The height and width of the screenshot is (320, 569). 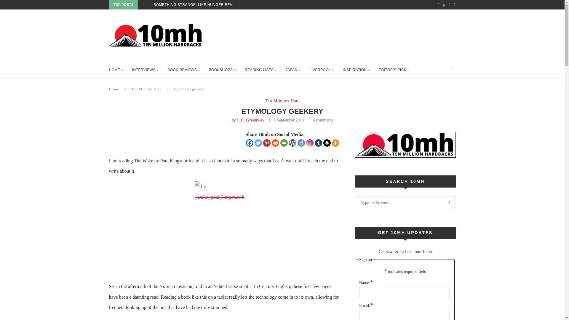 What do you see at coordinates (146, 89) in the screenshot?
I see `Ten Minutes Hate` at bounding box center [146, 89].